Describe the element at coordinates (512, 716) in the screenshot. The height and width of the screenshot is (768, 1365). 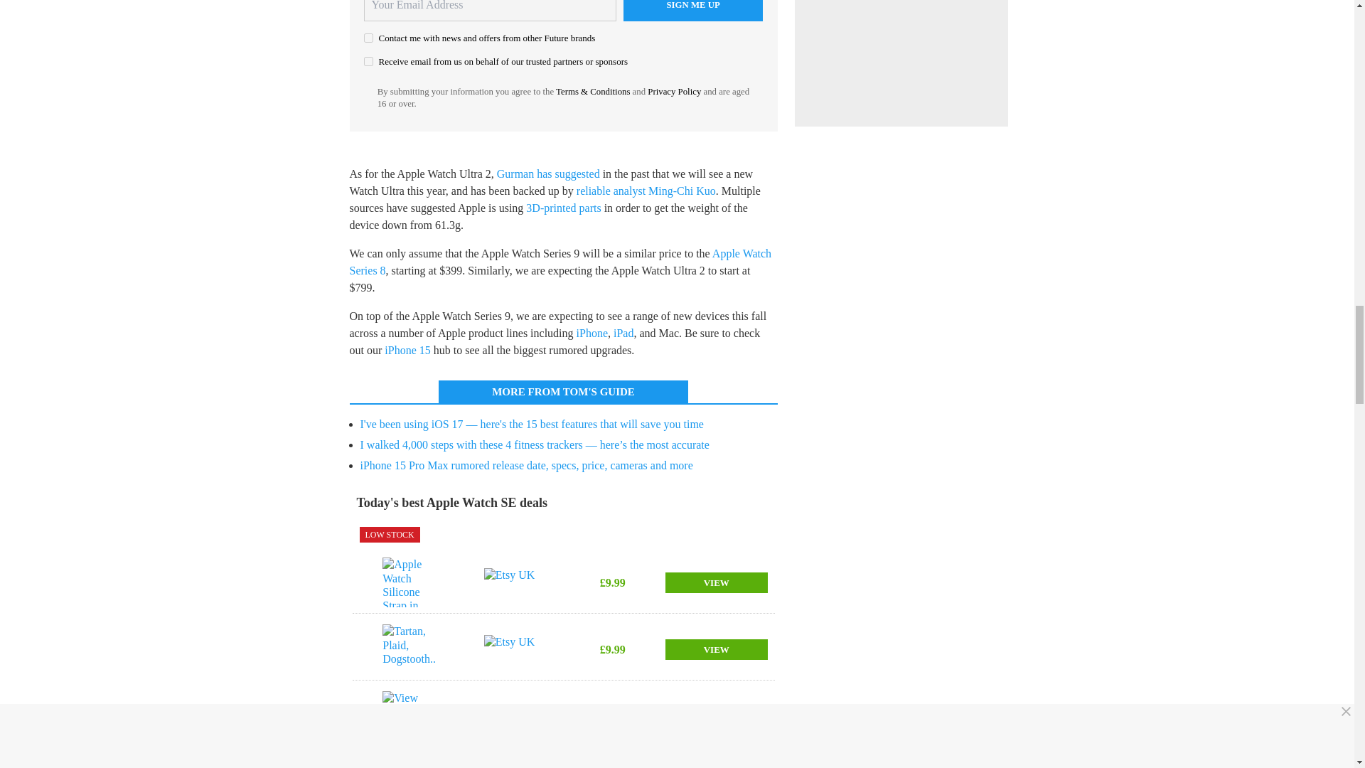
I see `Amazon` at that location.